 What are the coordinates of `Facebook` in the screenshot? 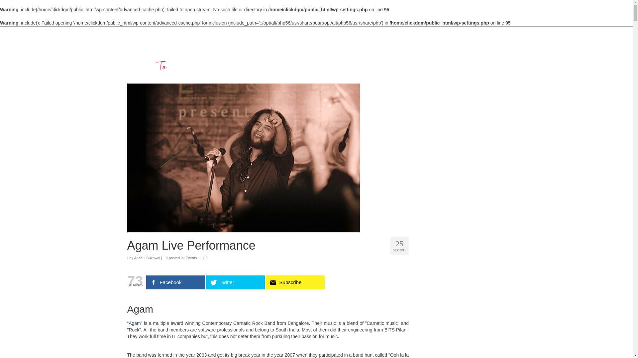 It's located at (175, 282).